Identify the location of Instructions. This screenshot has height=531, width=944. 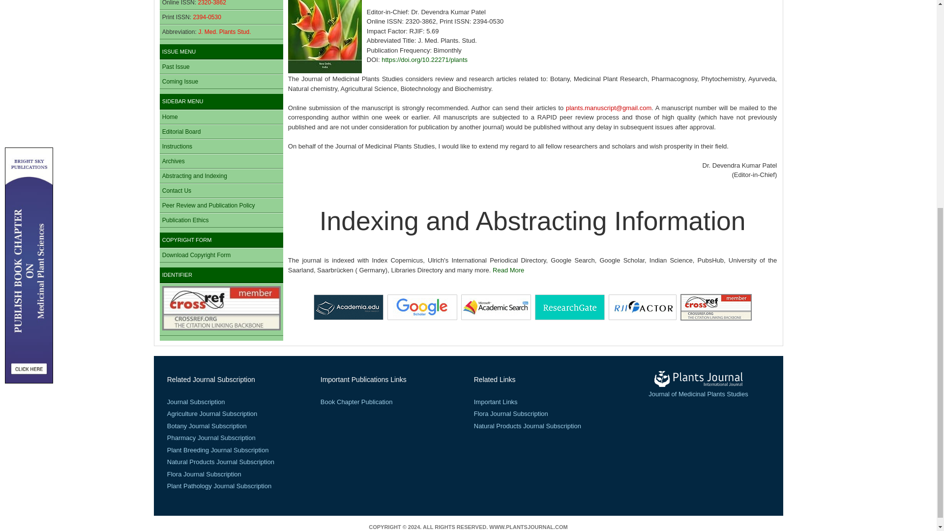
(177, 146).